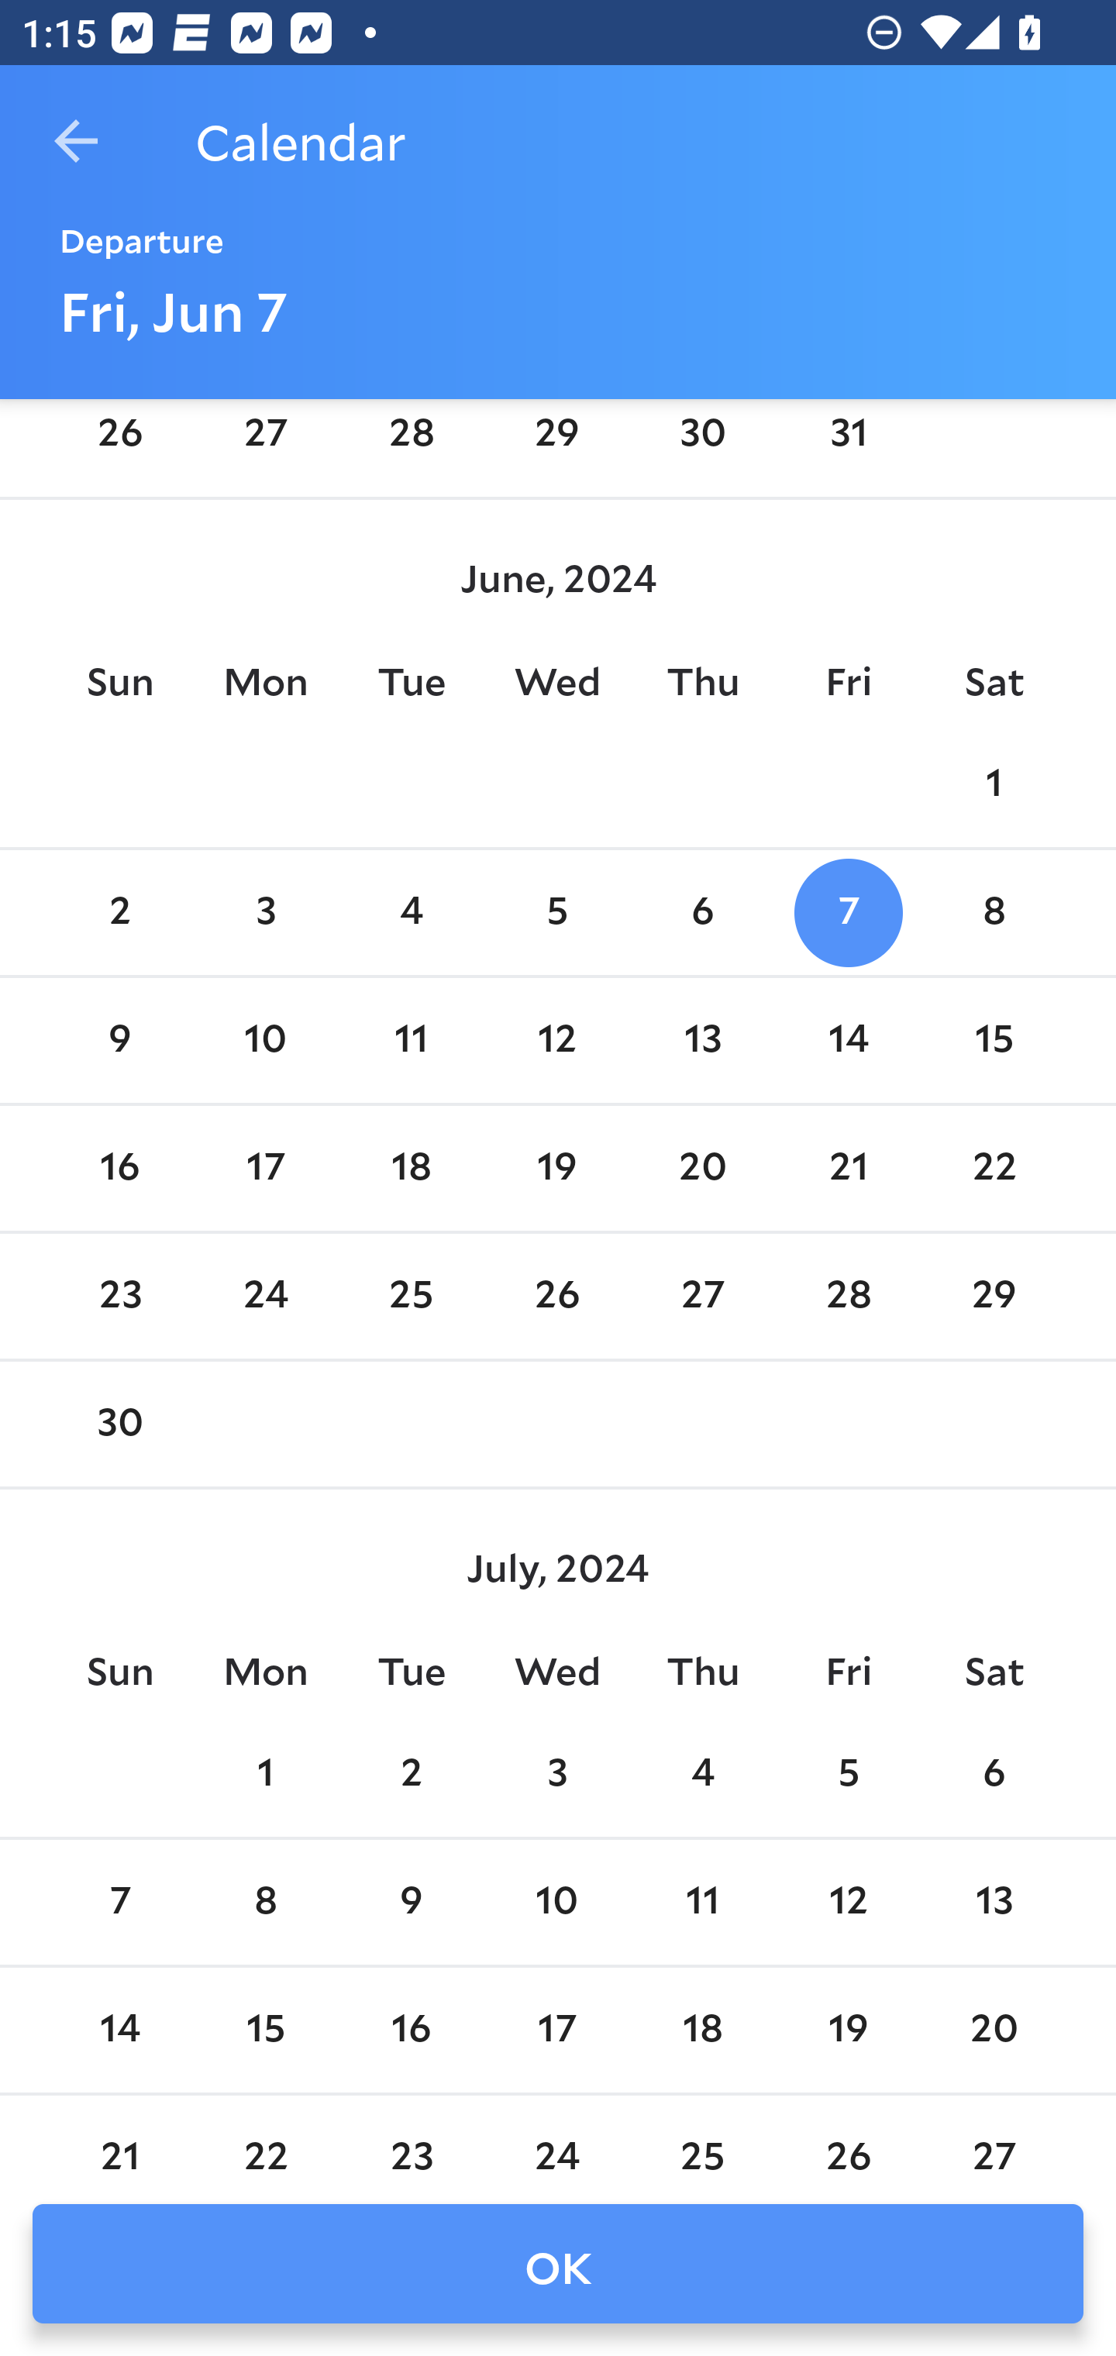  I want to click on 12, so click(848, 1903).